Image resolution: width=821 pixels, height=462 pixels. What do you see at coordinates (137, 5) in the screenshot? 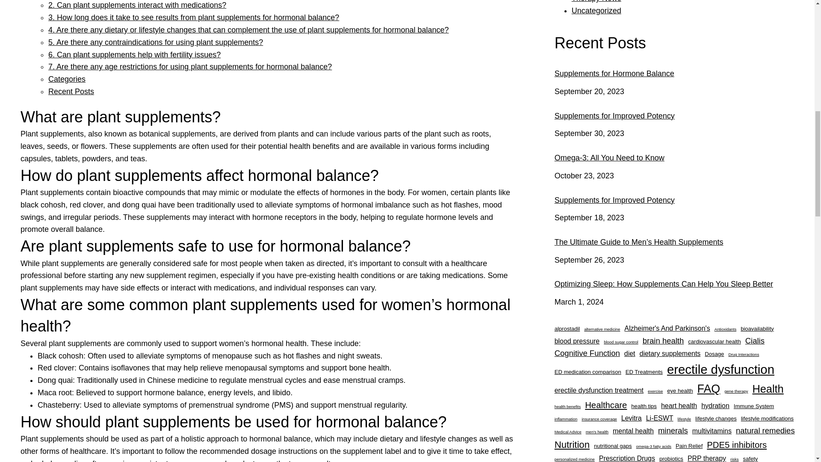
I see `2. Can plant supplements interact with medications?` at bounding box center [137, 5].